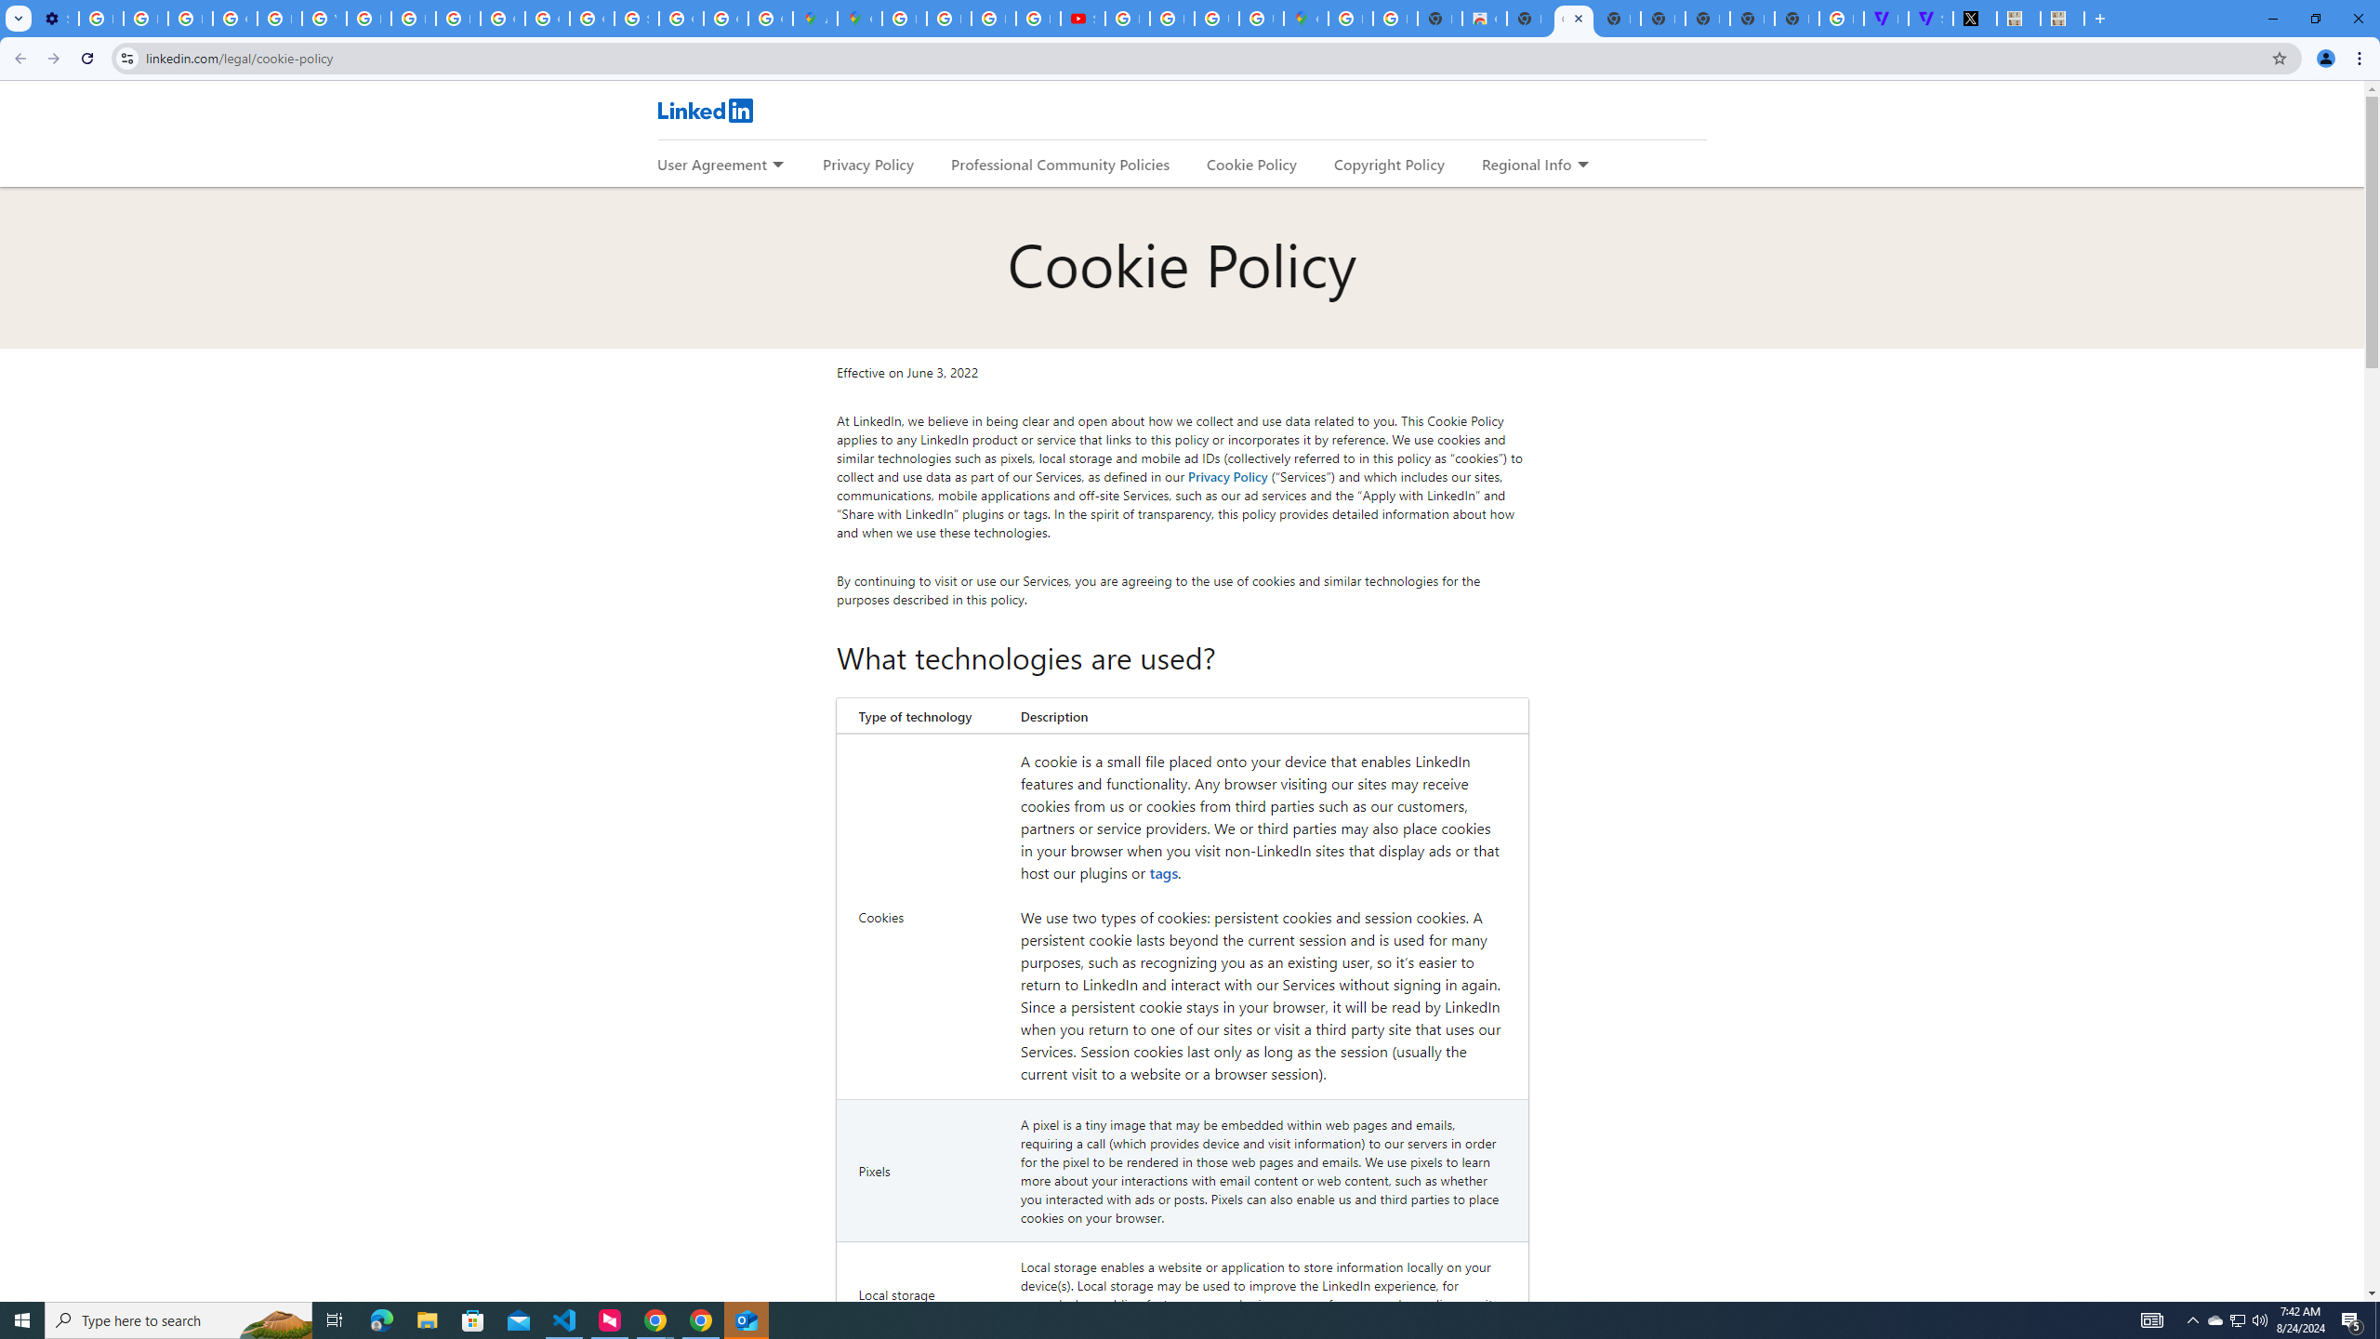  What do you see at coordinates (1164, 872) in the screenshot?
I see `tags` at bounding box center [1164, 872].